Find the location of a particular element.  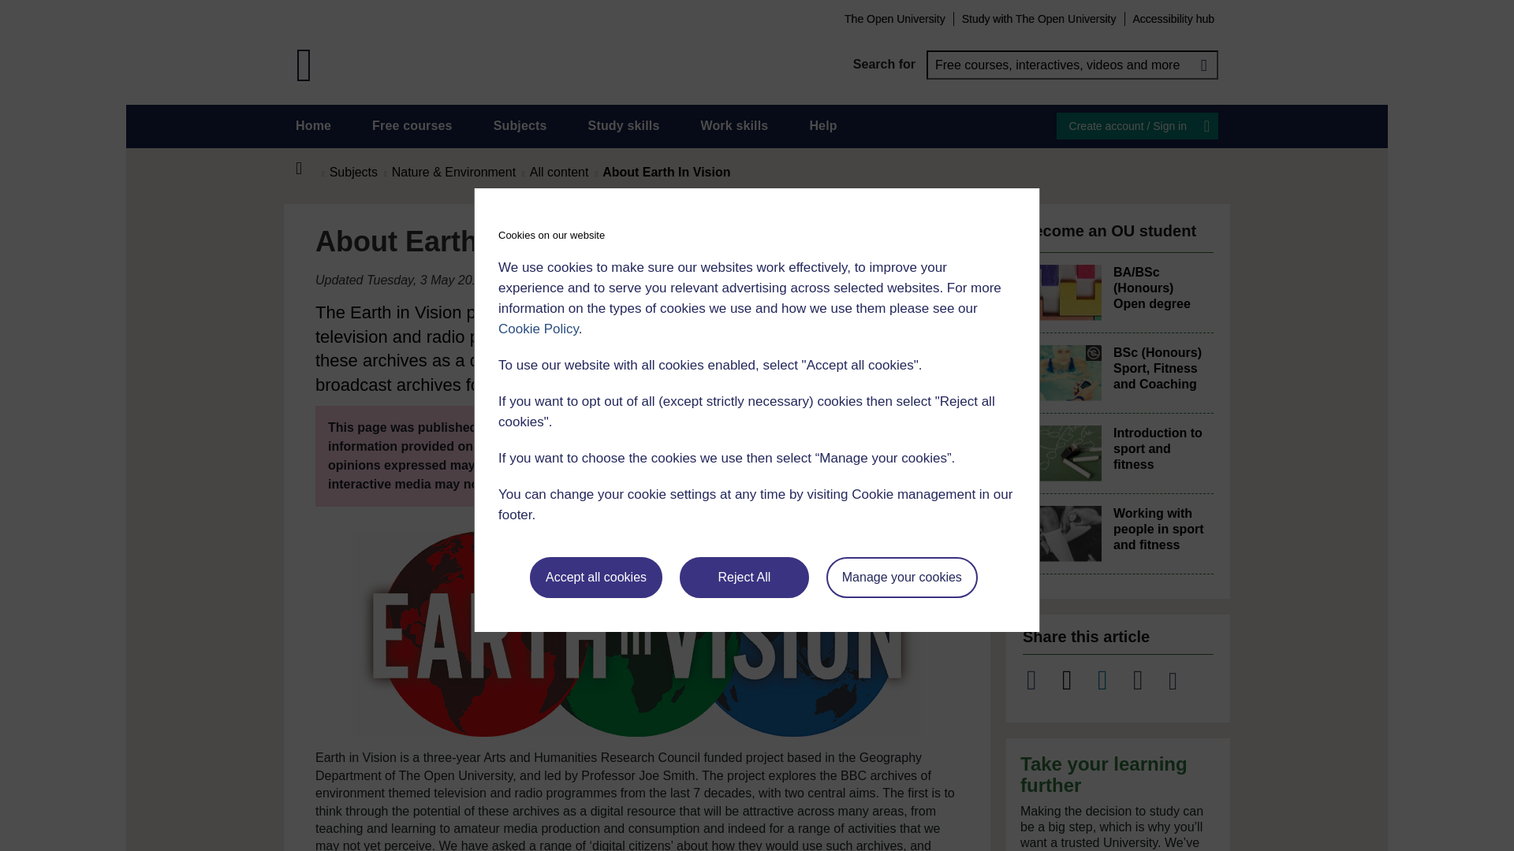

Study with The Open University is located at coordinates (1039, 18).